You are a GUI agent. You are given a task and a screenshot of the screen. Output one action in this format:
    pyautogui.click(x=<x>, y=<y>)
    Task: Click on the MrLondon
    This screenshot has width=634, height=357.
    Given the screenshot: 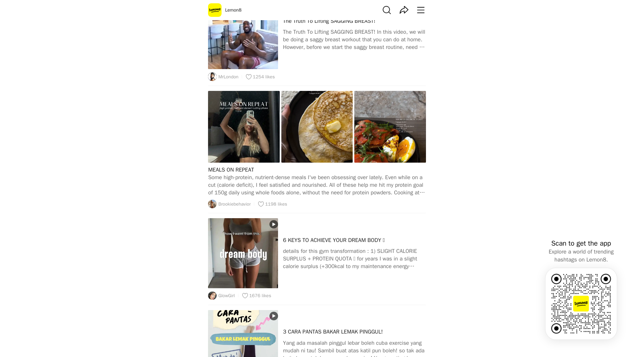 What is the action you would take?
    pyautogui.click(x=229, y=204)
    